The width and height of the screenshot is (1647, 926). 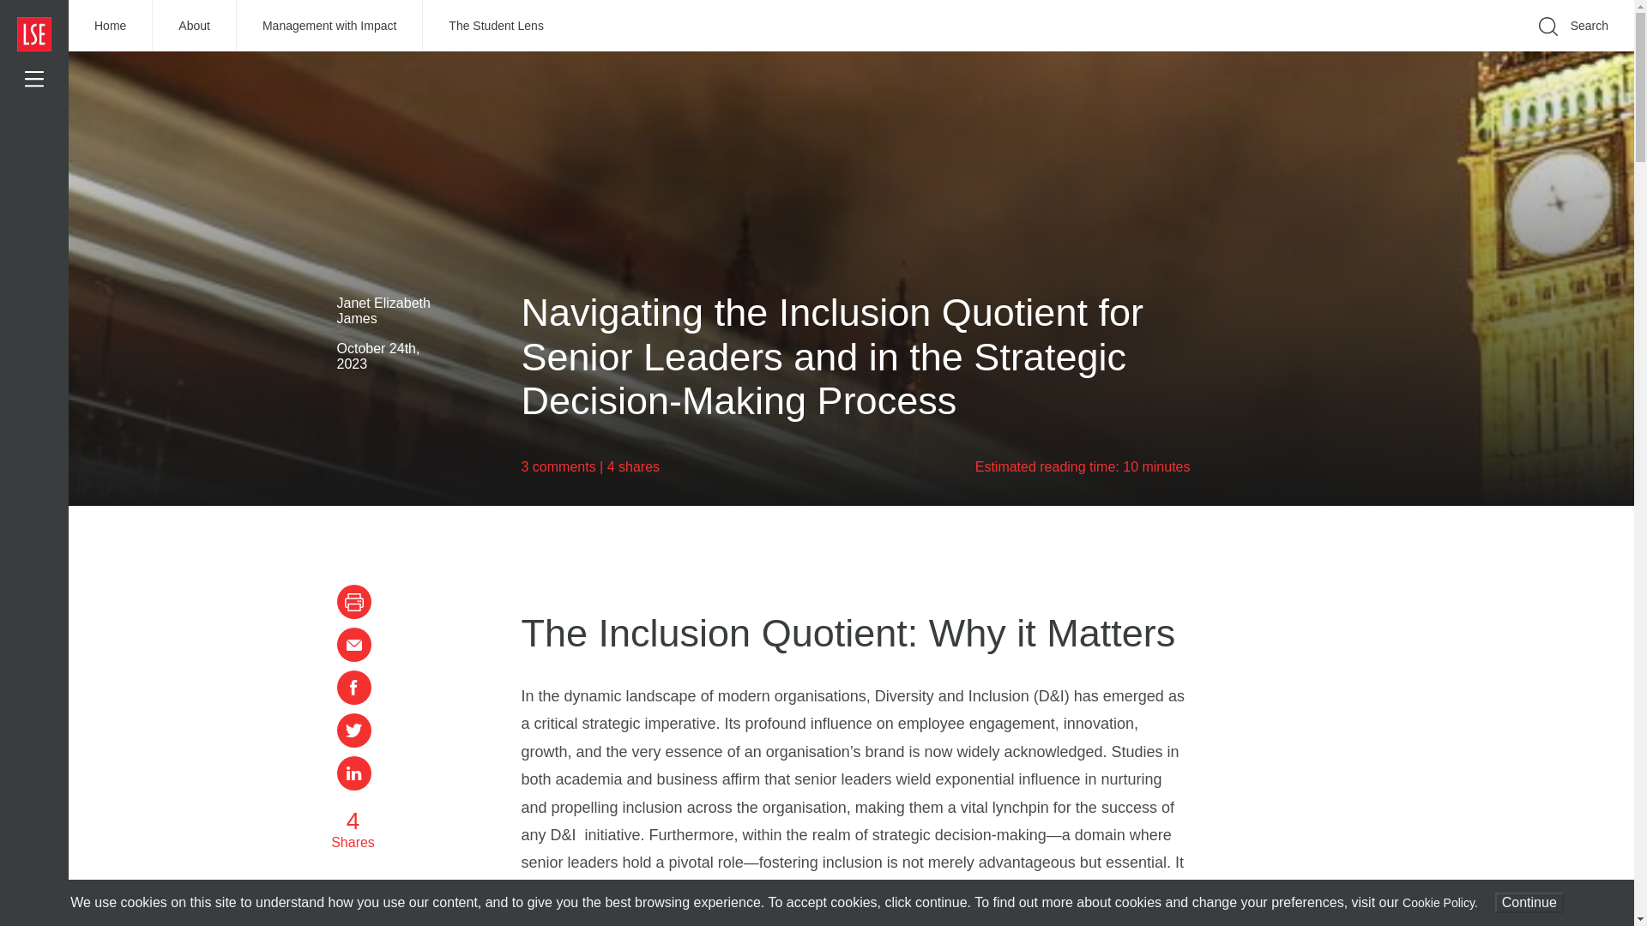 What do you see at coordinates (559, 466) in the screenshot?
I see `3 comments` at bounding box center [559, 466].